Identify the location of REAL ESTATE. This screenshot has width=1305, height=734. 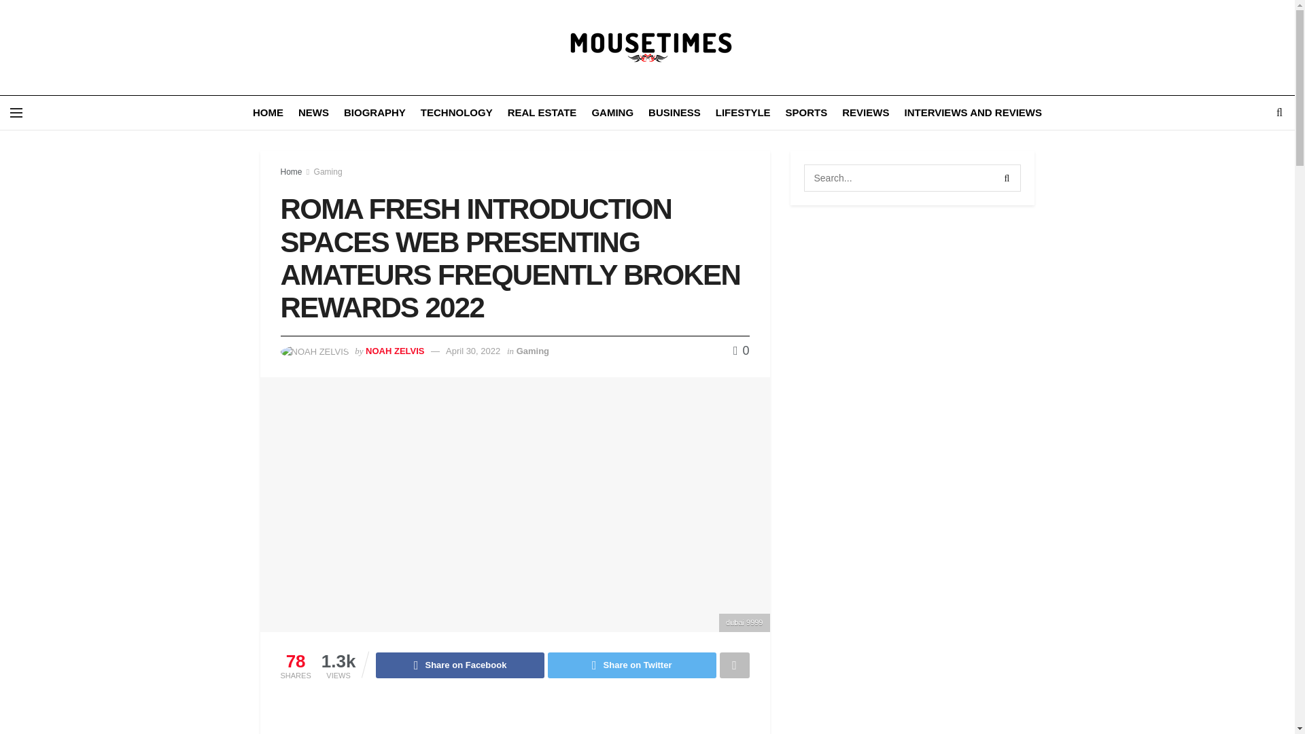
(542, 113).